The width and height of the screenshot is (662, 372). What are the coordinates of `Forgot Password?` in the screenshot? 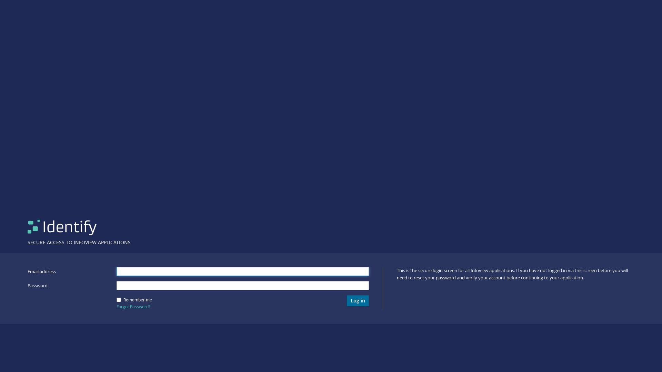 It's located at (133, 307).